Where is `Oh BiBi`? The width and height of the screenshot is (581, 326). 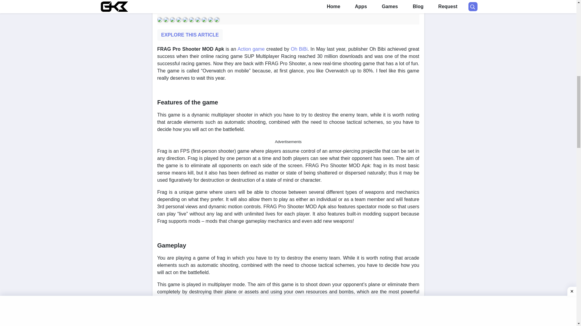
Oh BiBi is located at coordinates (299, 49).